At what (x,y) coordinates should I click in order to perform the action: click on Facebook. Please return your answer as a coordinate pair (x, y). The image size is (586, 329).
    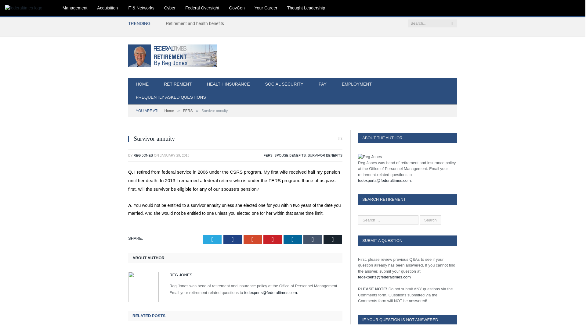
    Looking at the image, I should click on (232, 239).